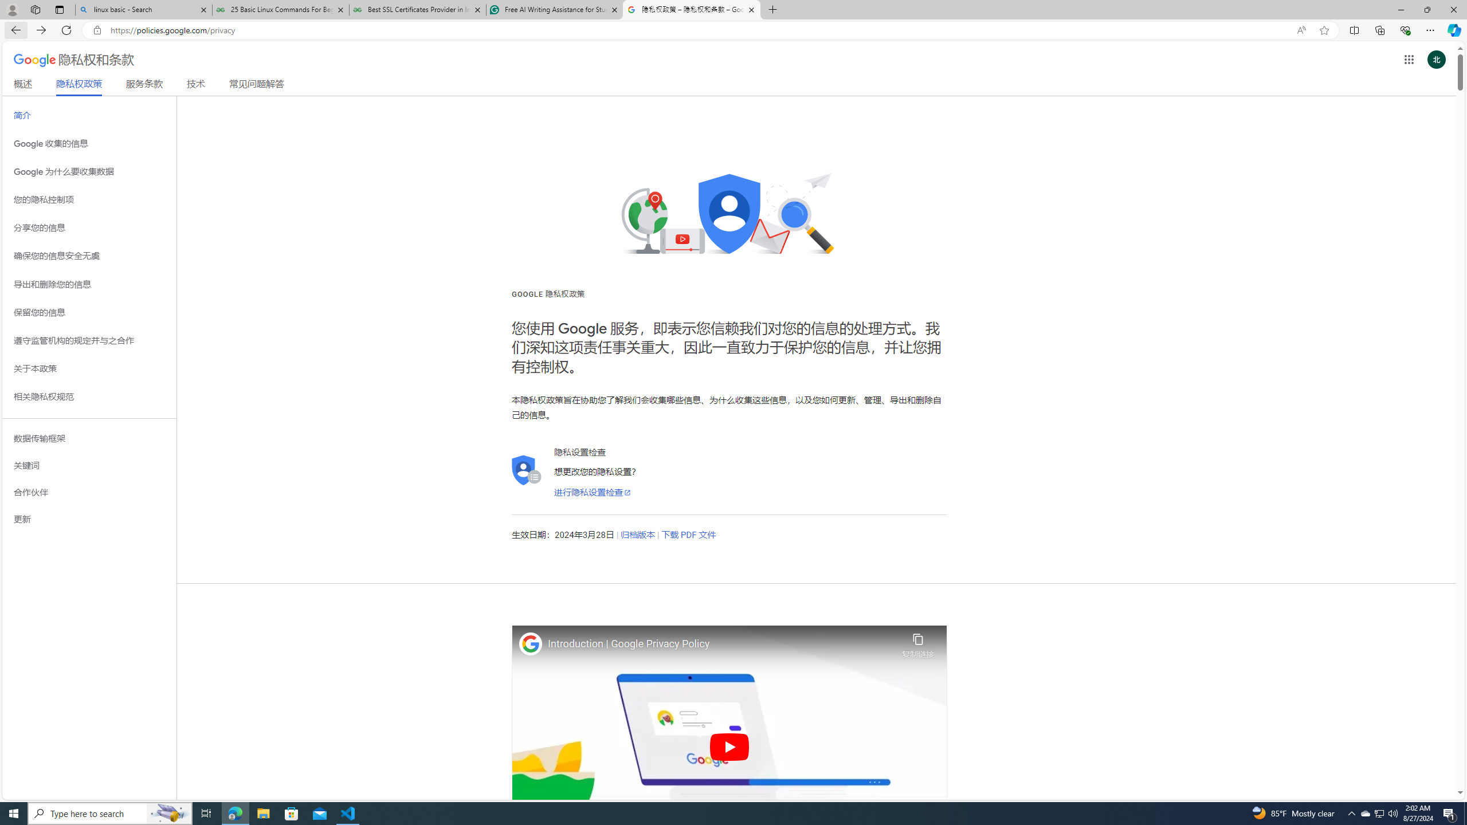 The height and width of the screenshot is (825, 1467). What do you see at coordinates (1405, 30) in the screenshot?
I see `Browser essentials` at bounding box center [1405, 30].